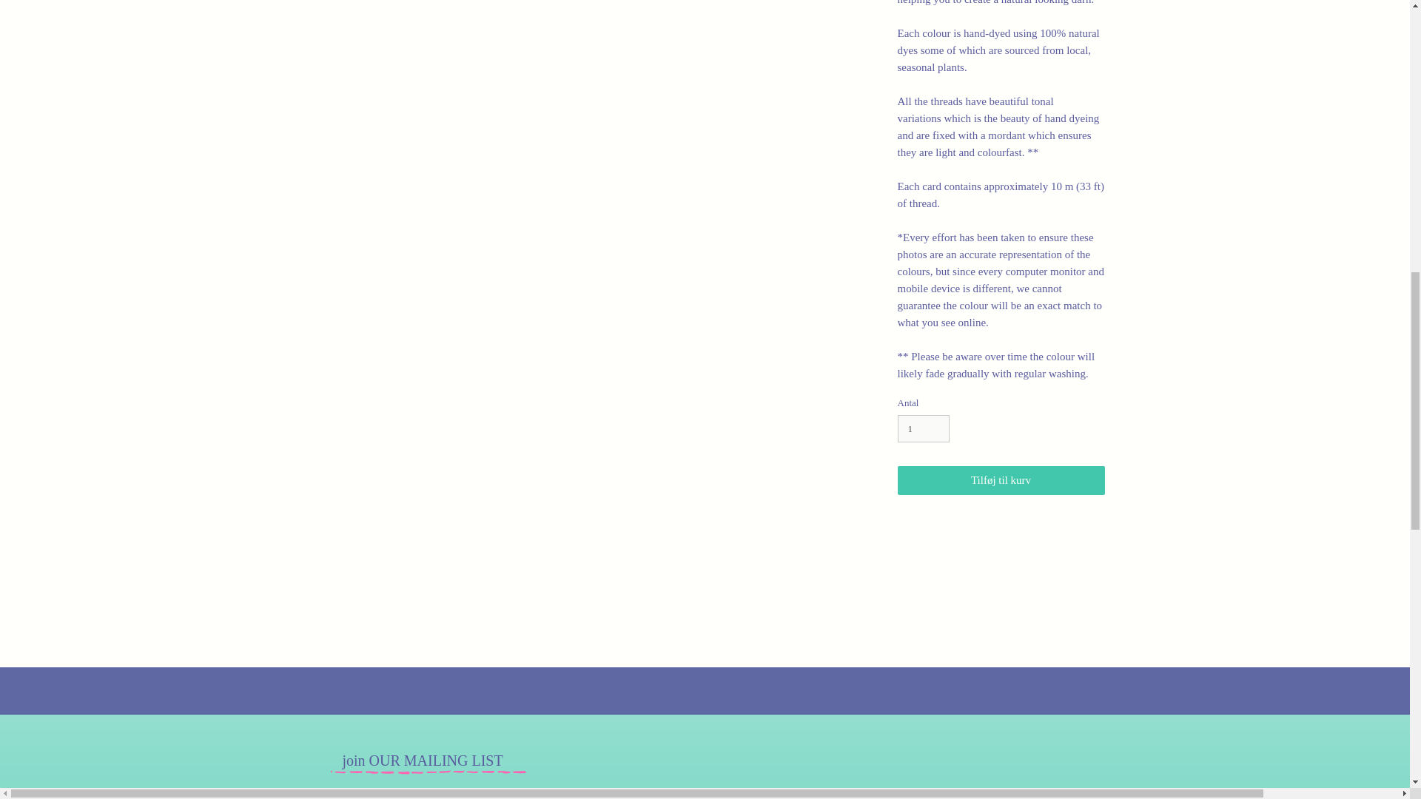 This screenshot has width=1421, height=799. What do you see at coordinates (922, 429) in the screenshot?
I see `1` at bounding box center [922, 429].